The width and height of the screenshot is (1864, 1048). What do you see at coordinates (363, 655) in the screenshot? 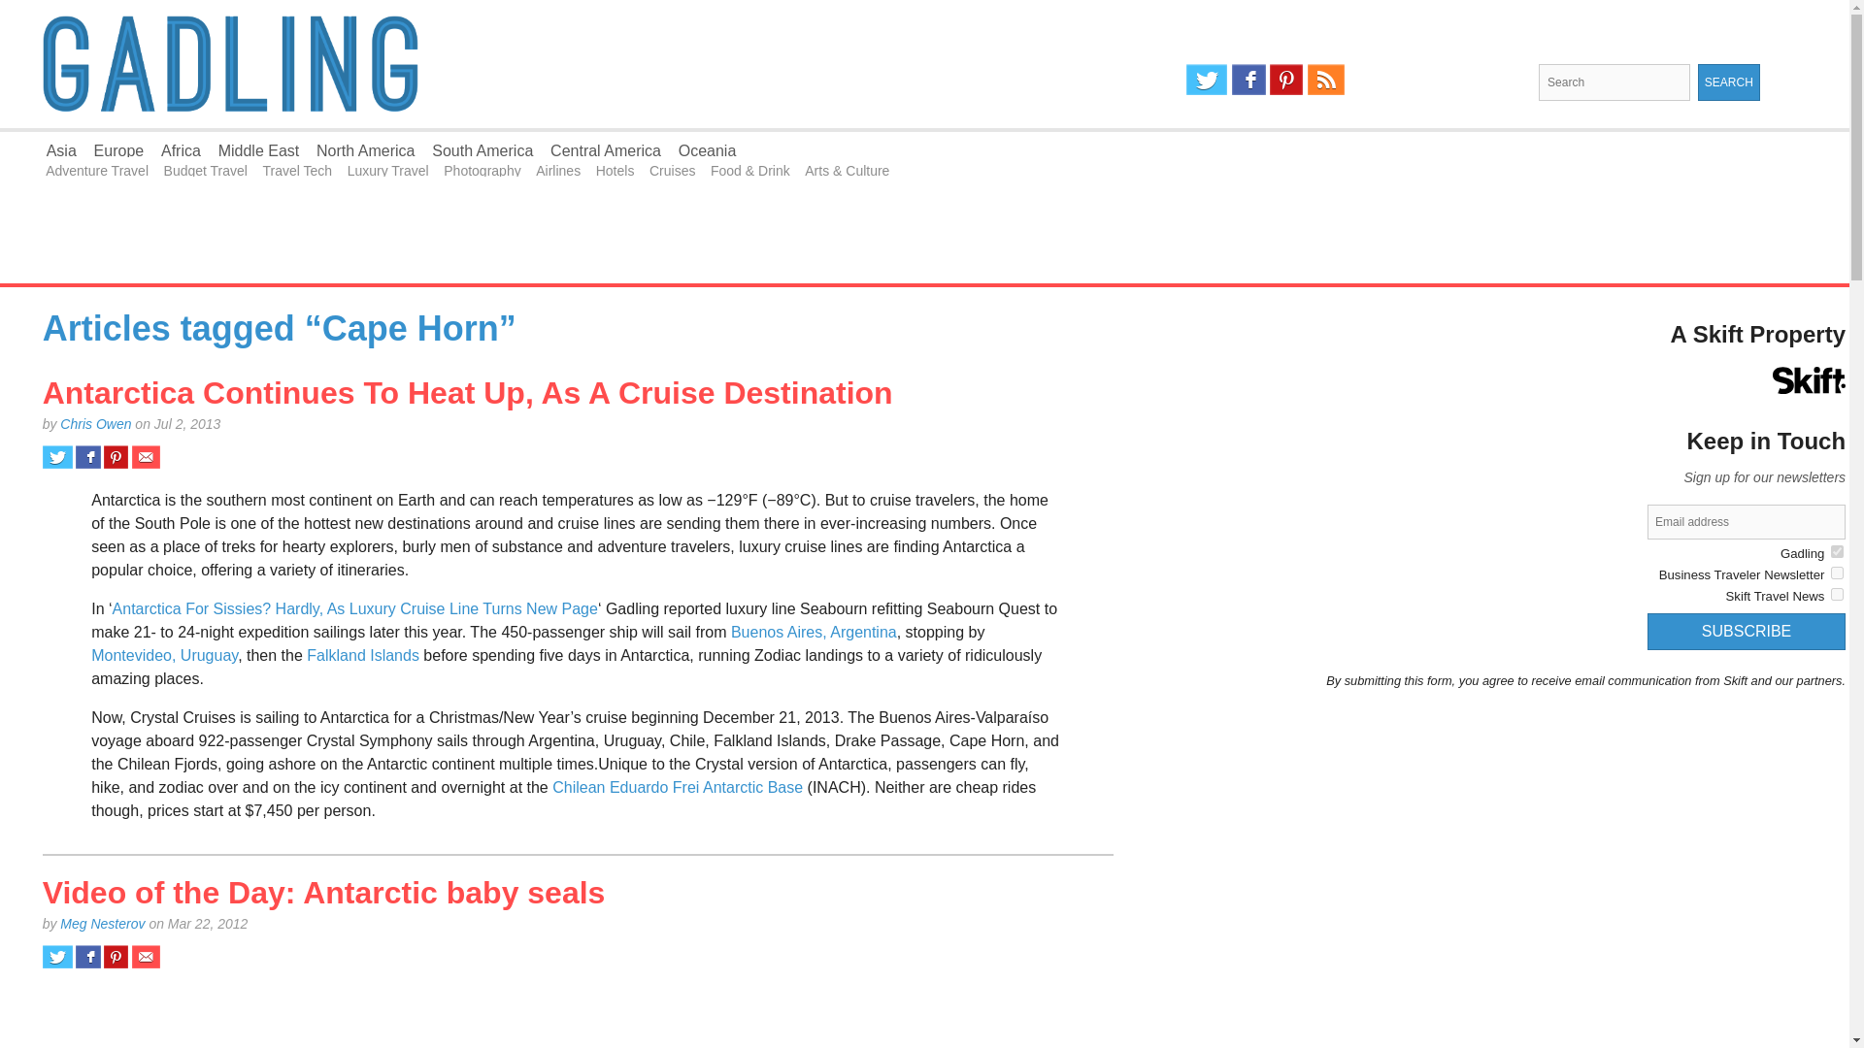
I see `Falkland Islands` at bounding box center [363, 655].